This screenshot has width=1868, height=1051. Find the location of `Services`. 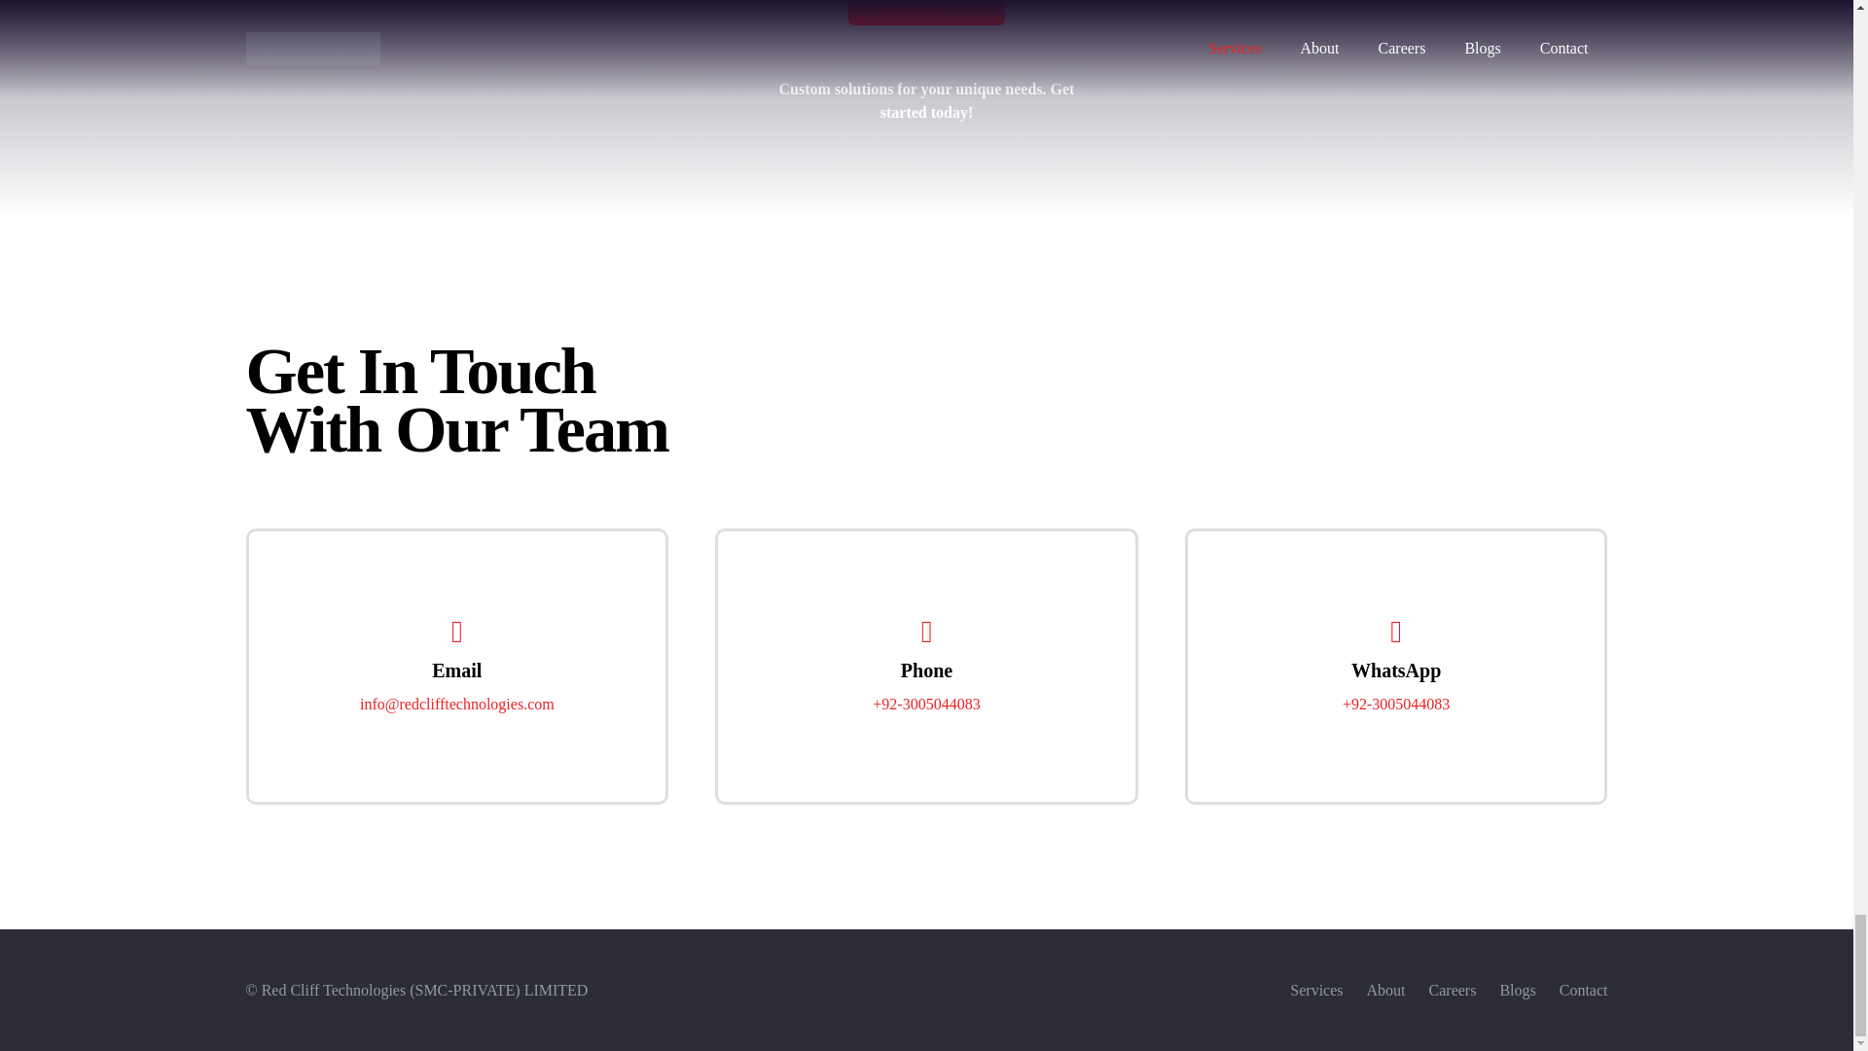

Services is located at coordinates (1316, 990).